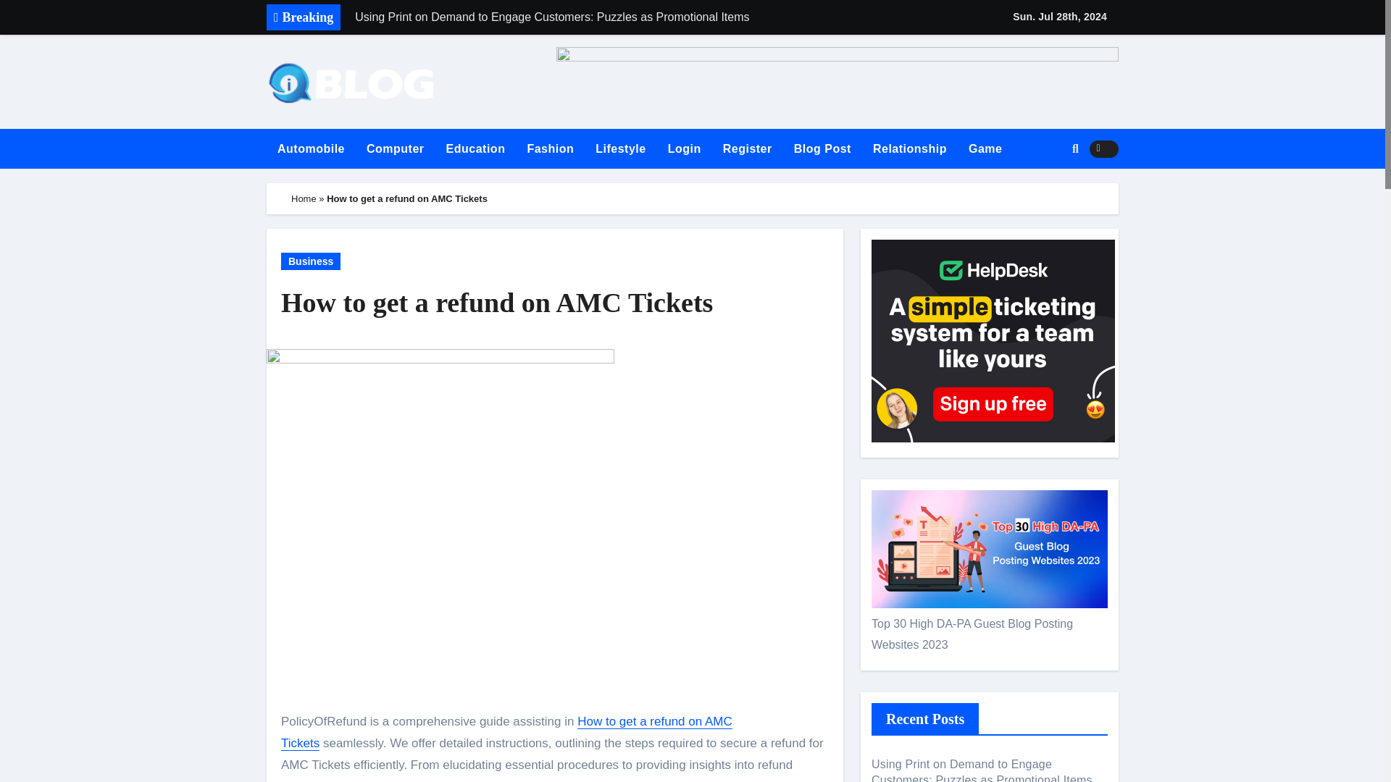  What do you see at coordinates (748, 149) in the screenshot?
I see `Register` at bounding box center [748, 149].